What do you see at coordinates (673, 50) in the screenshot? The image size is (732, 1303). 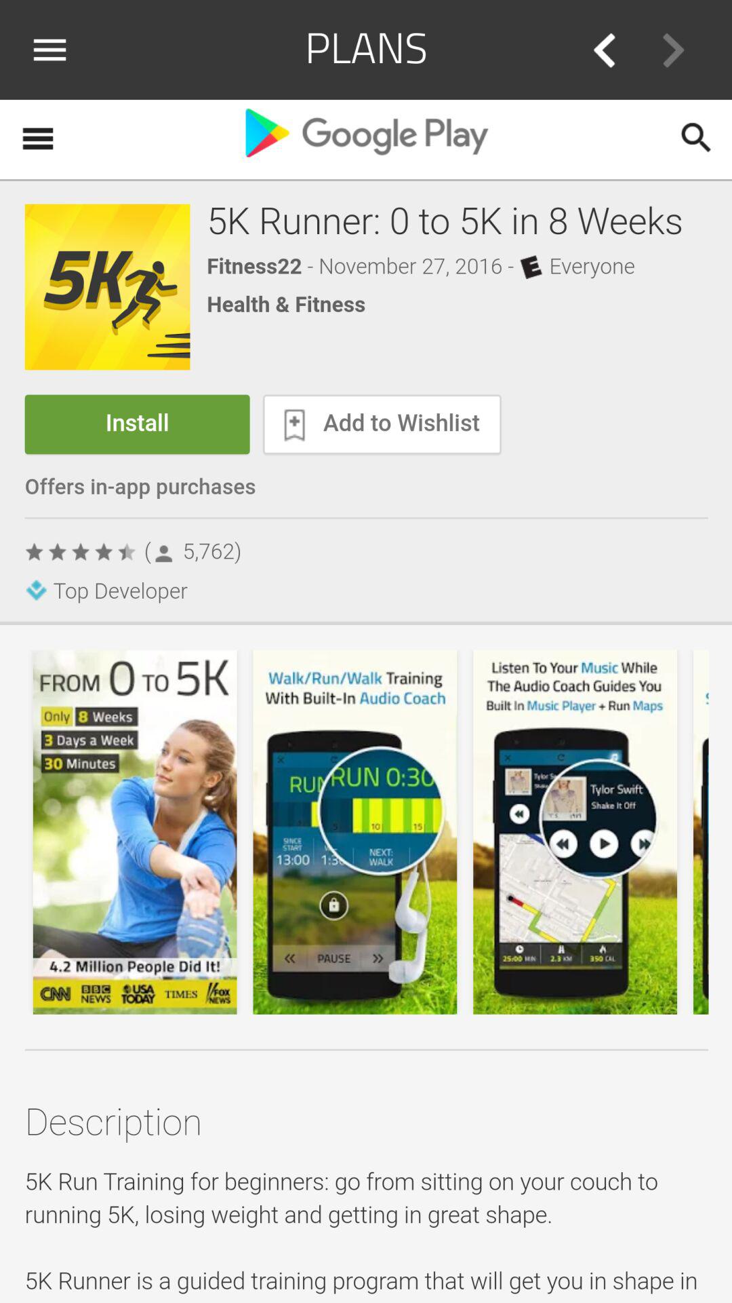 I see `go forward` at bounding box center [673, 50].